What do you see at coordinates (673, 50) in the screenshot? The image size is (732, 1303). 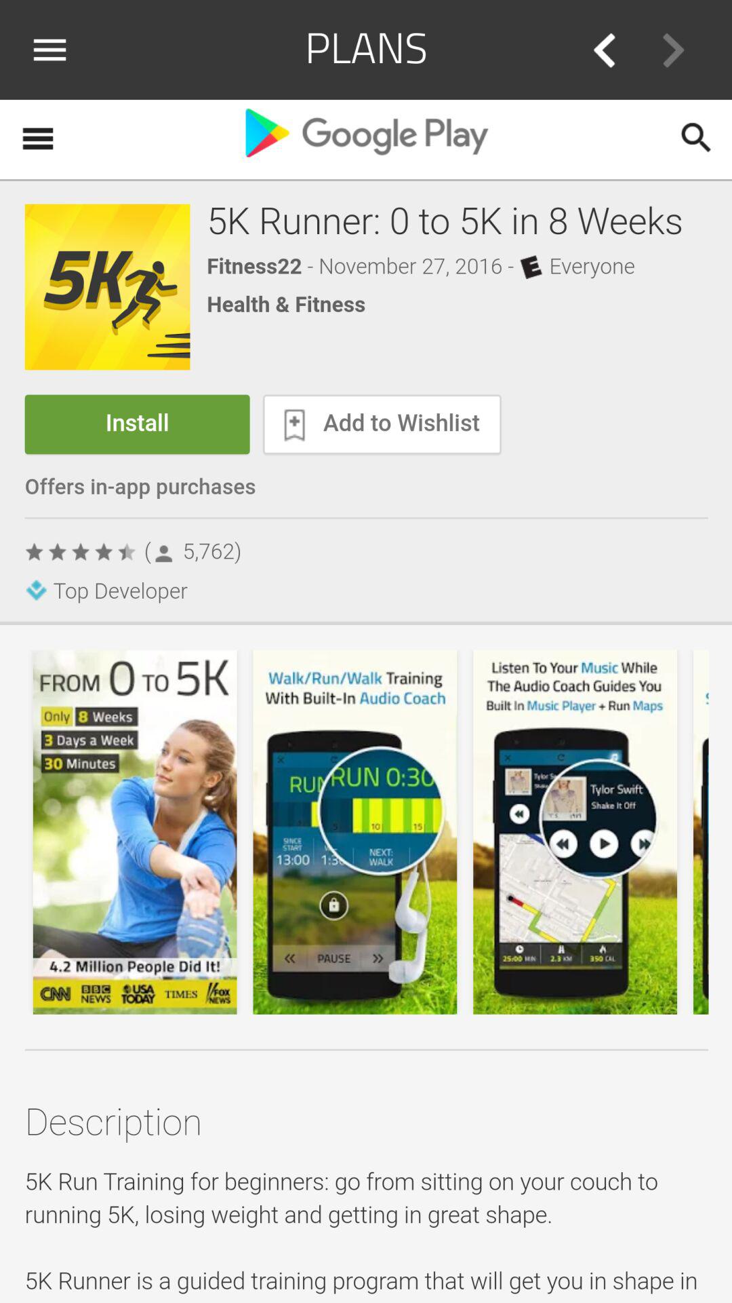 I see `go forward` at bounding box center [673, 50].